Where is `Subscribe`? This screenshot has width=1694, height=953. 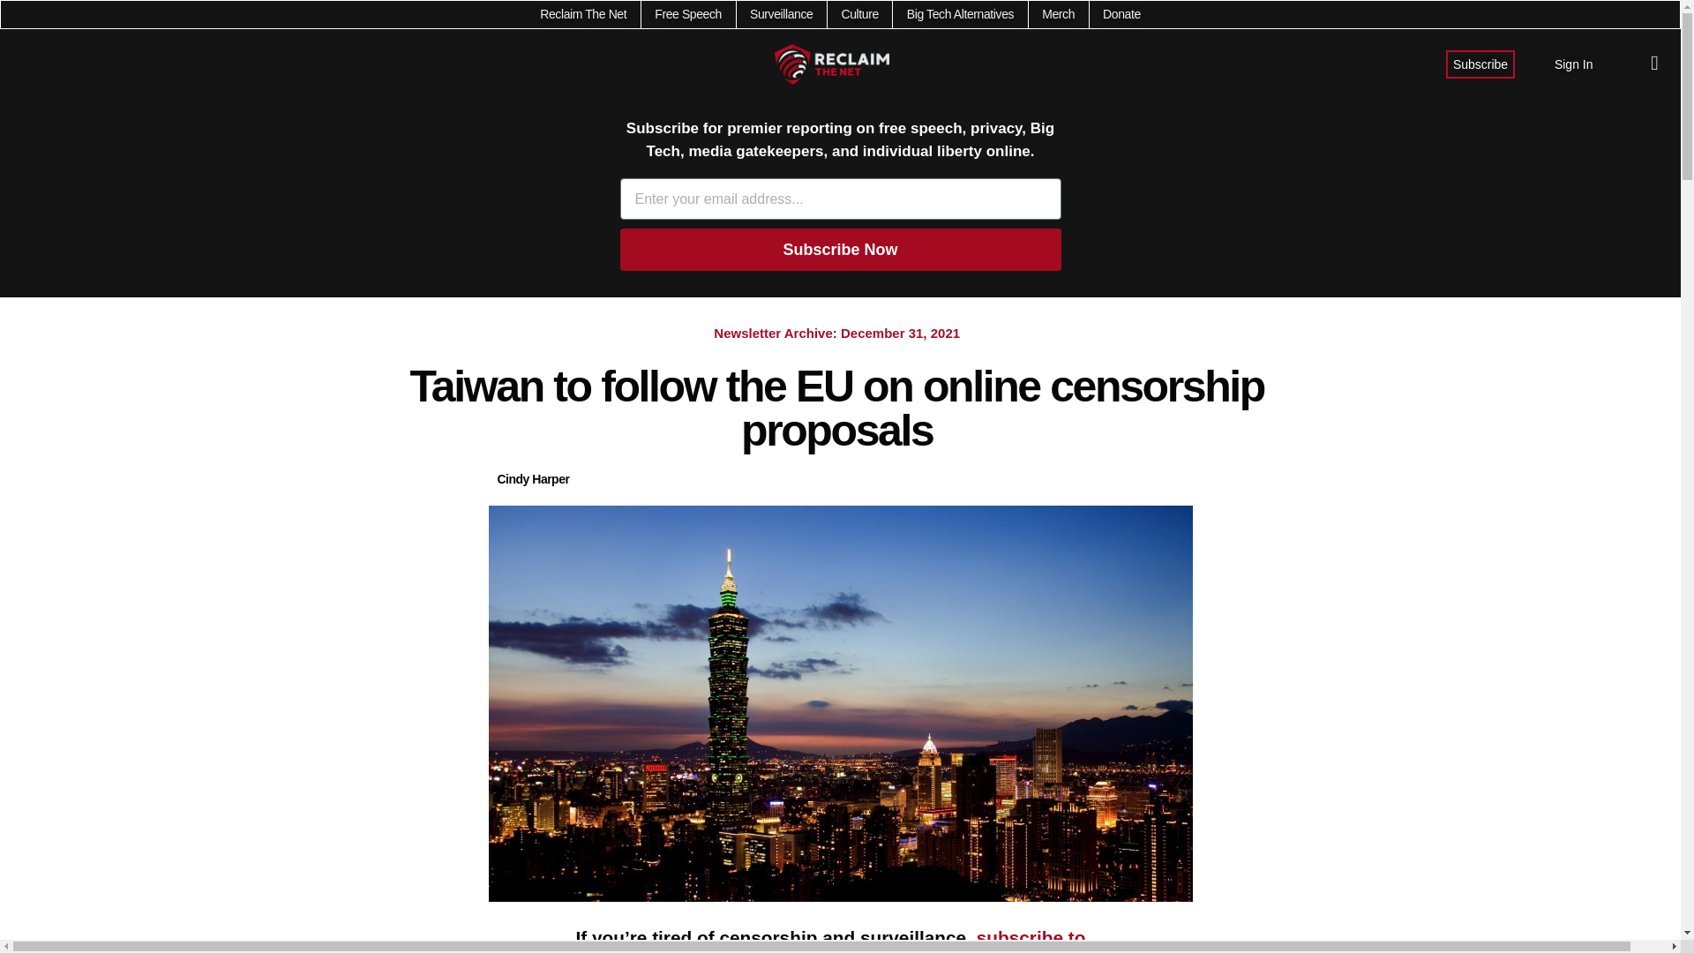 Subscribe is located at coordinates (1480, 64).